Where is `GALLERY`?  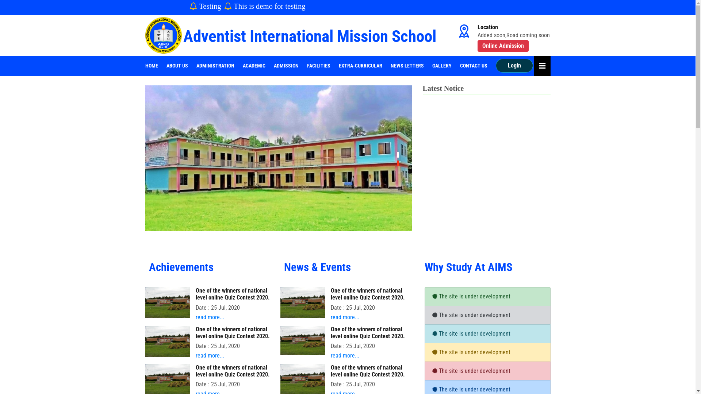 GALLERY is located at coordinates (442, 66).